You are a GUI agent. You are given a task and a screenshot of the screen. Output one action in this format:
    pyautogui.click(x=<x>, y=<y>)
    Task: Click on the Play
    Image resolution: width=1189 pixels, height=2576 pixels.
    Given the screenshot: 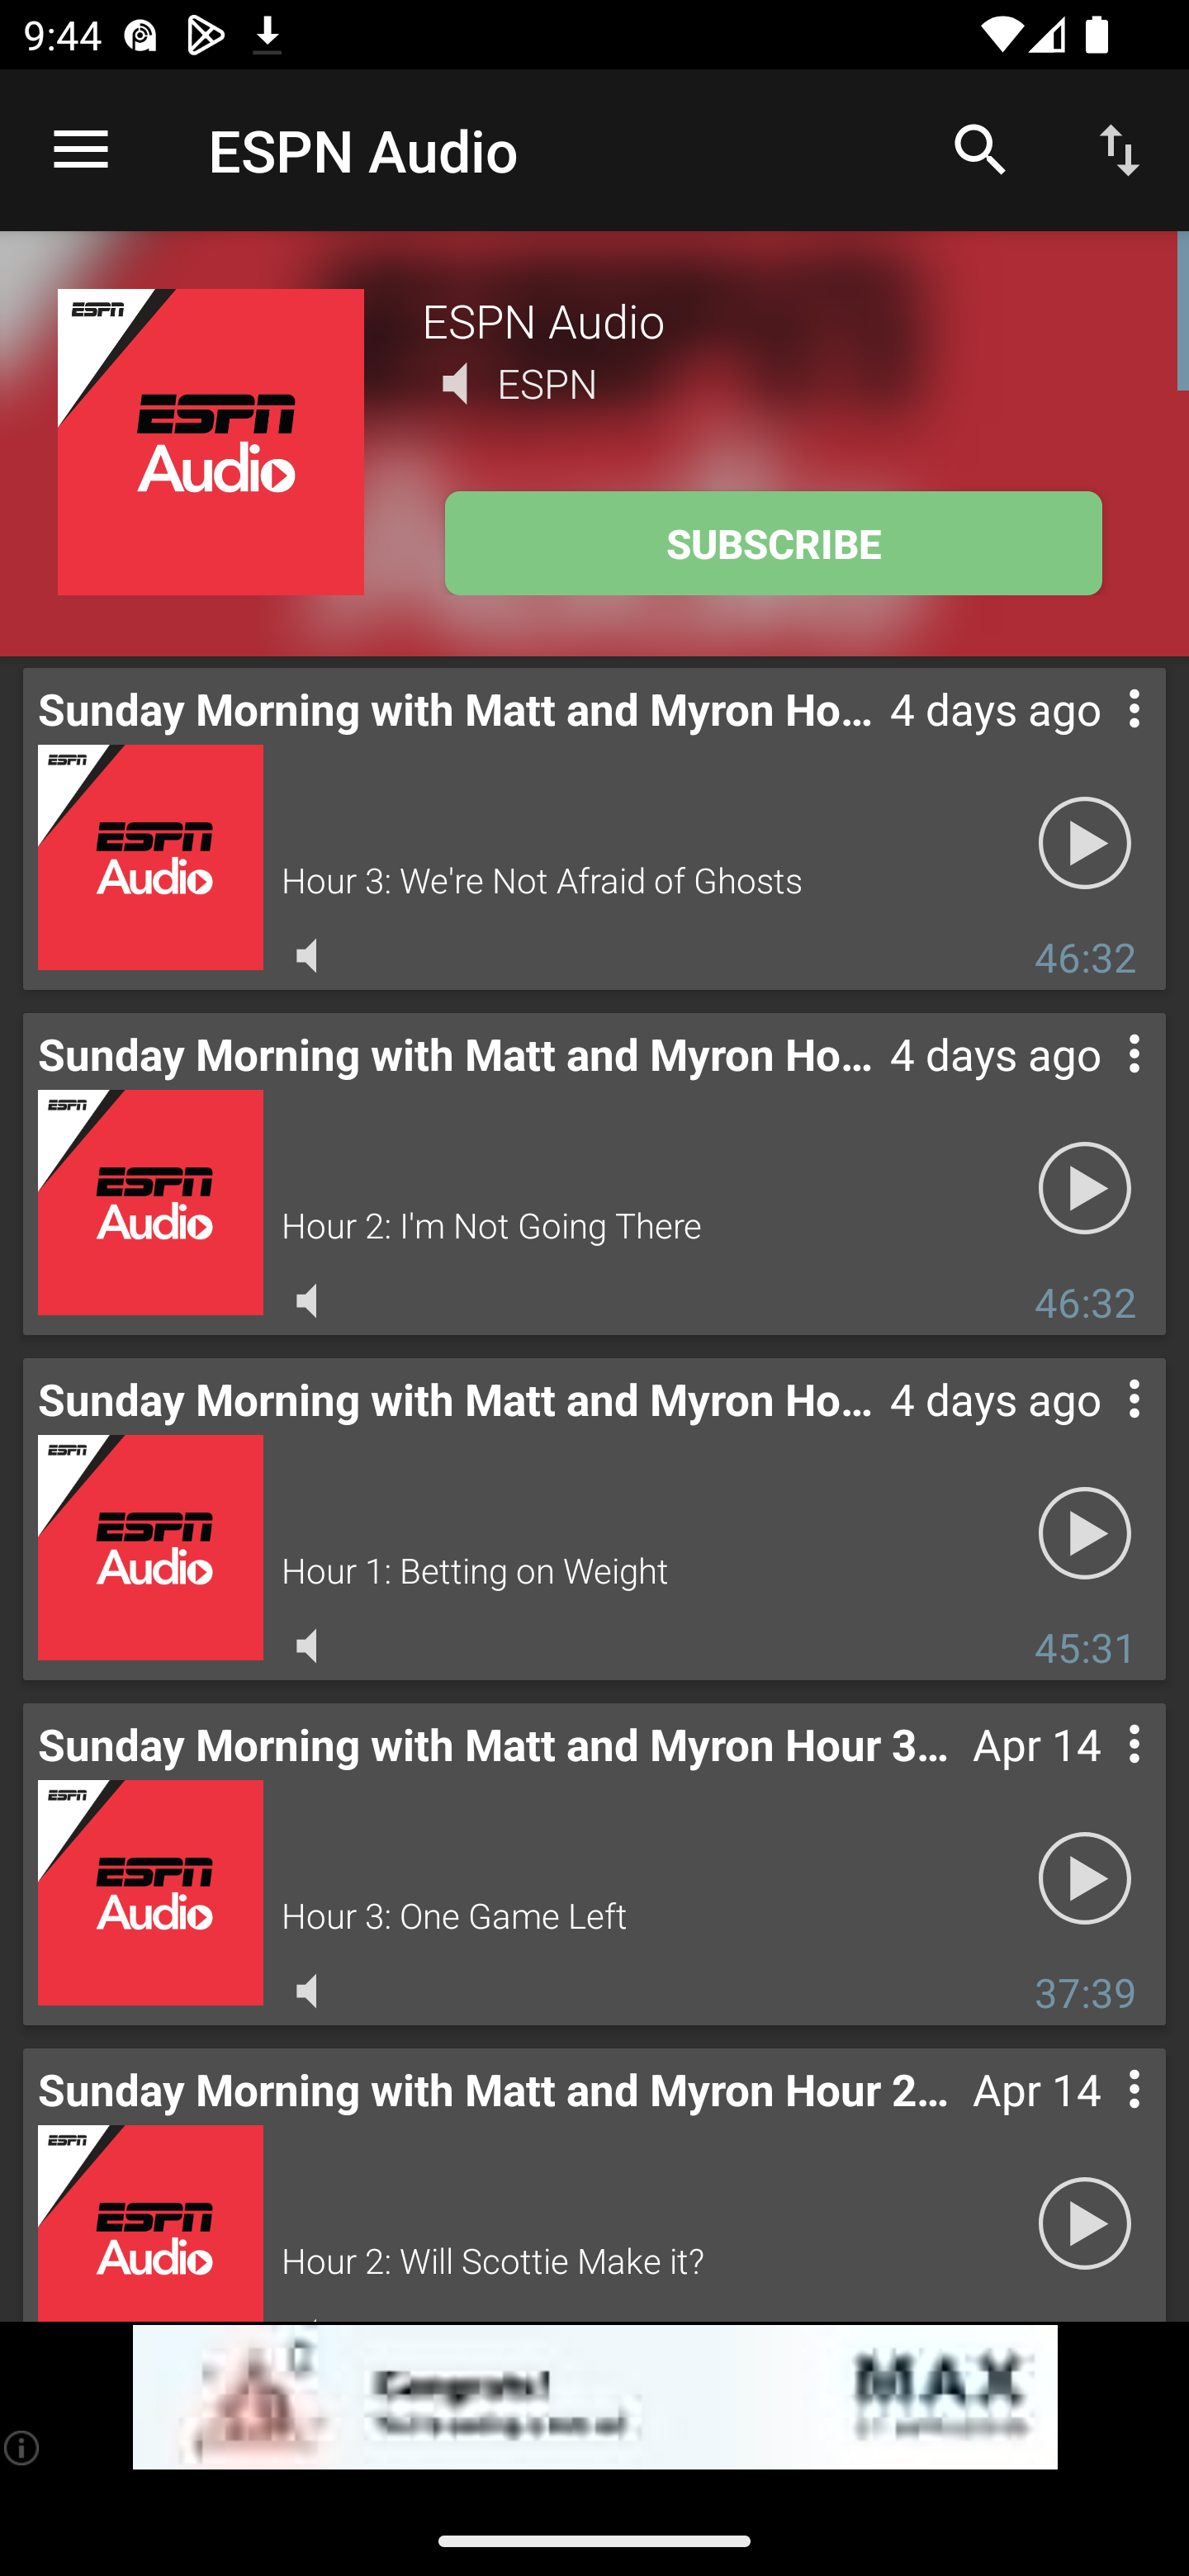 What is the action you would take?
    pyautogui.click(x=1085, y=1534)
    